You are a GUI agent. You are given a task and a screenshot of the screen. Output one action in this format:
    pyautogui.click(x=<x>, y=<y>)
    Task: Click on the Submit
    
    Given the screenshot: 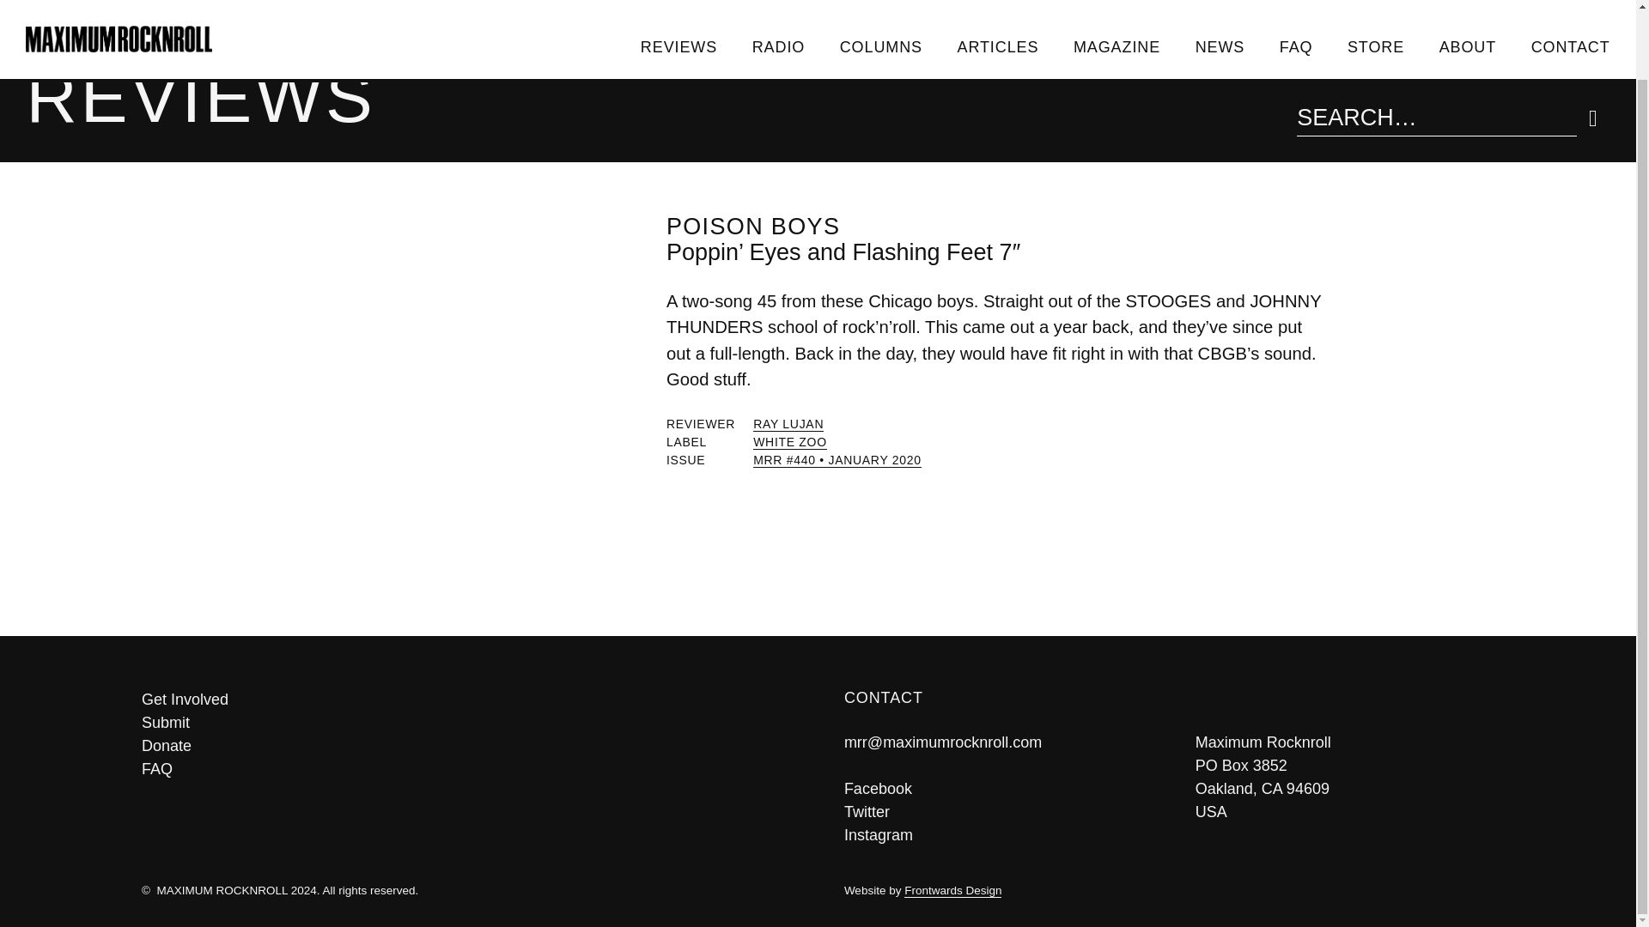 What is the action you would take?
    pyautogui.click(x=466, y=723)
    